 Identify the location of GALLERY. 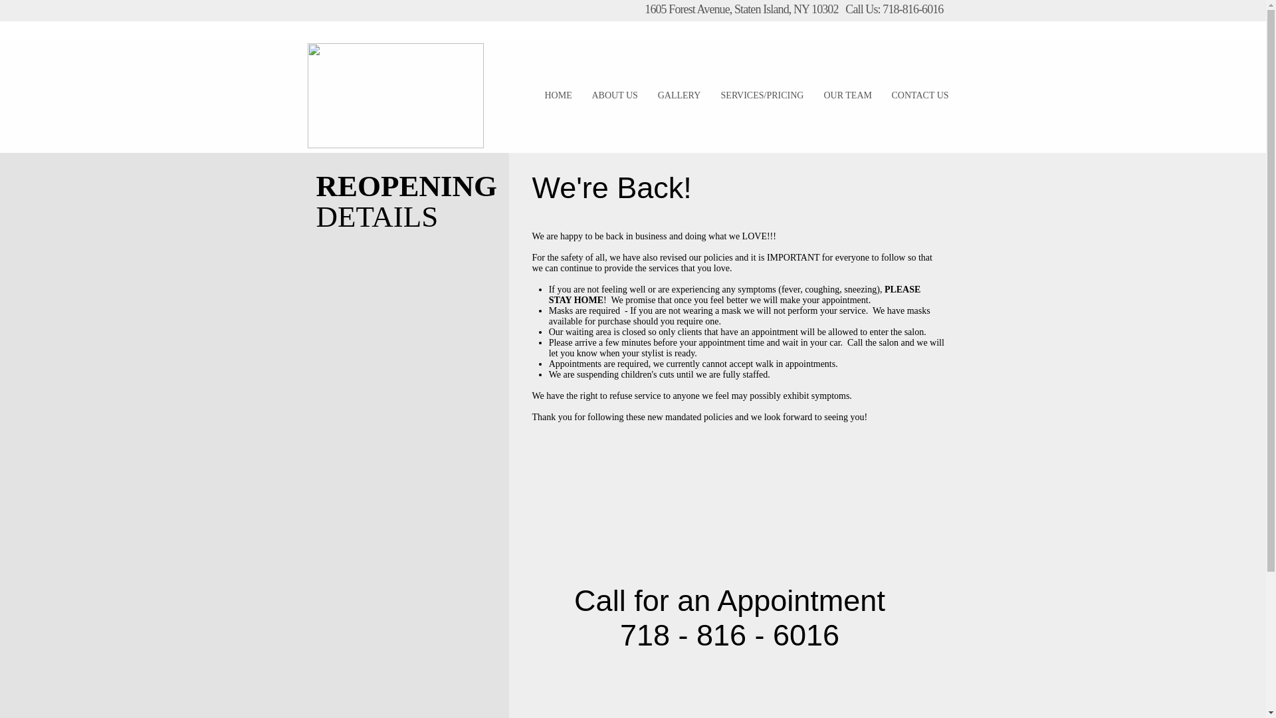
(679, 96).